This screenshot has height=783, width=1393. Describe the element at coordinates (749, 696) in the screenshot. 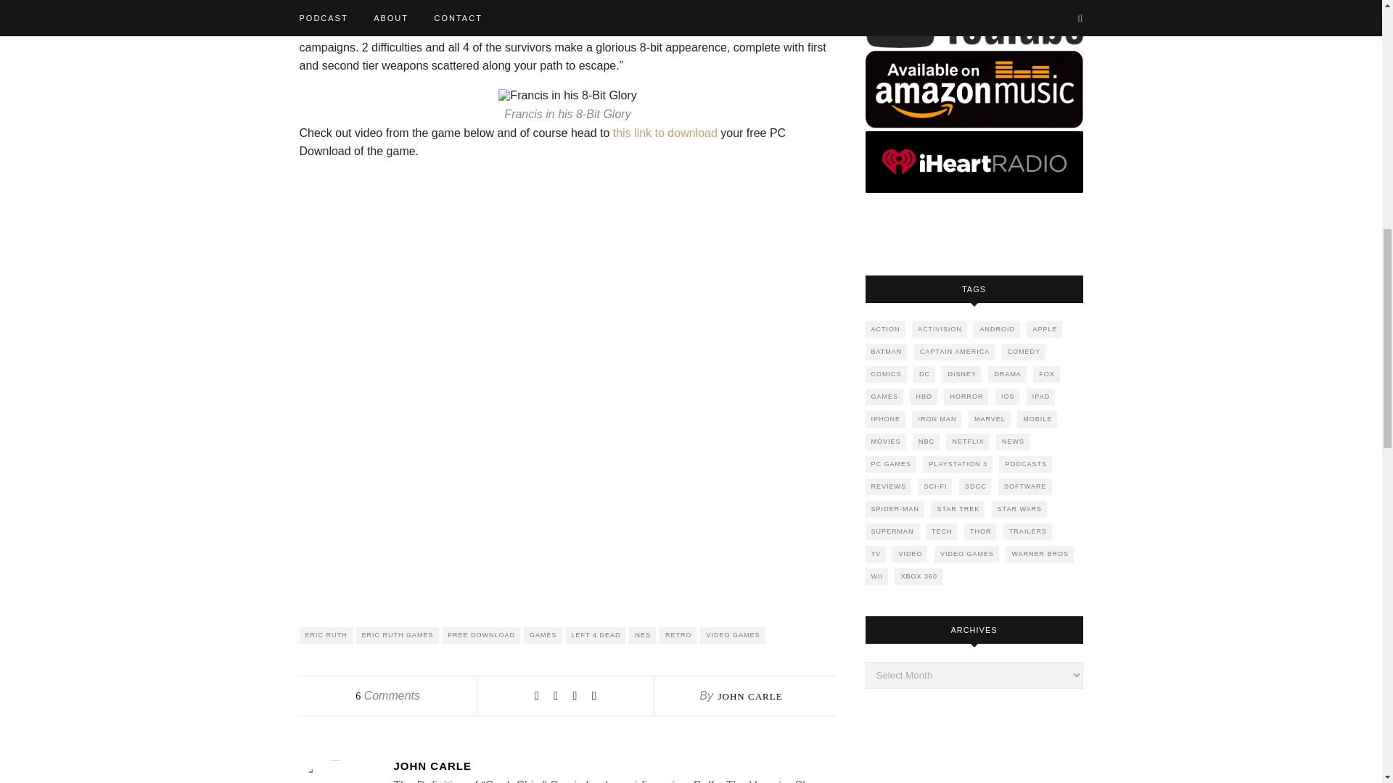

I see `JOHN CARLE` at that location.